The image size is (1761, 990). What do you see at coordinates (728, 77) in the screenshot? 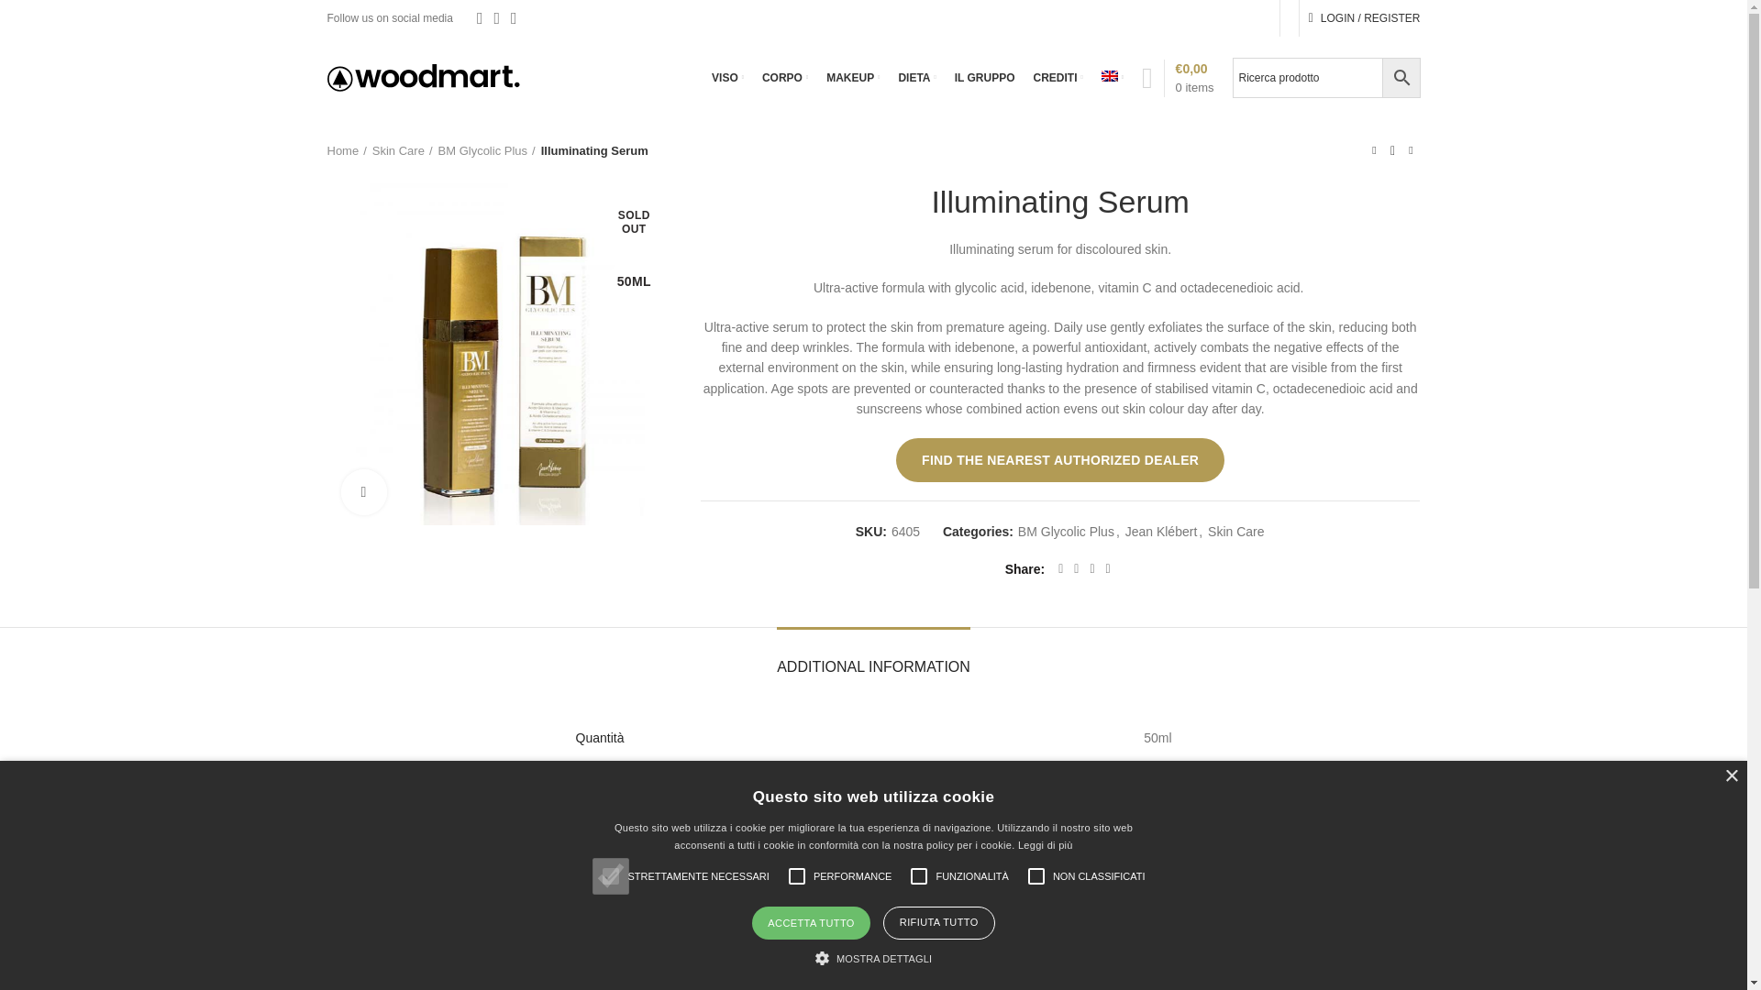
I see `VISO` at bounding box center [728, 77].